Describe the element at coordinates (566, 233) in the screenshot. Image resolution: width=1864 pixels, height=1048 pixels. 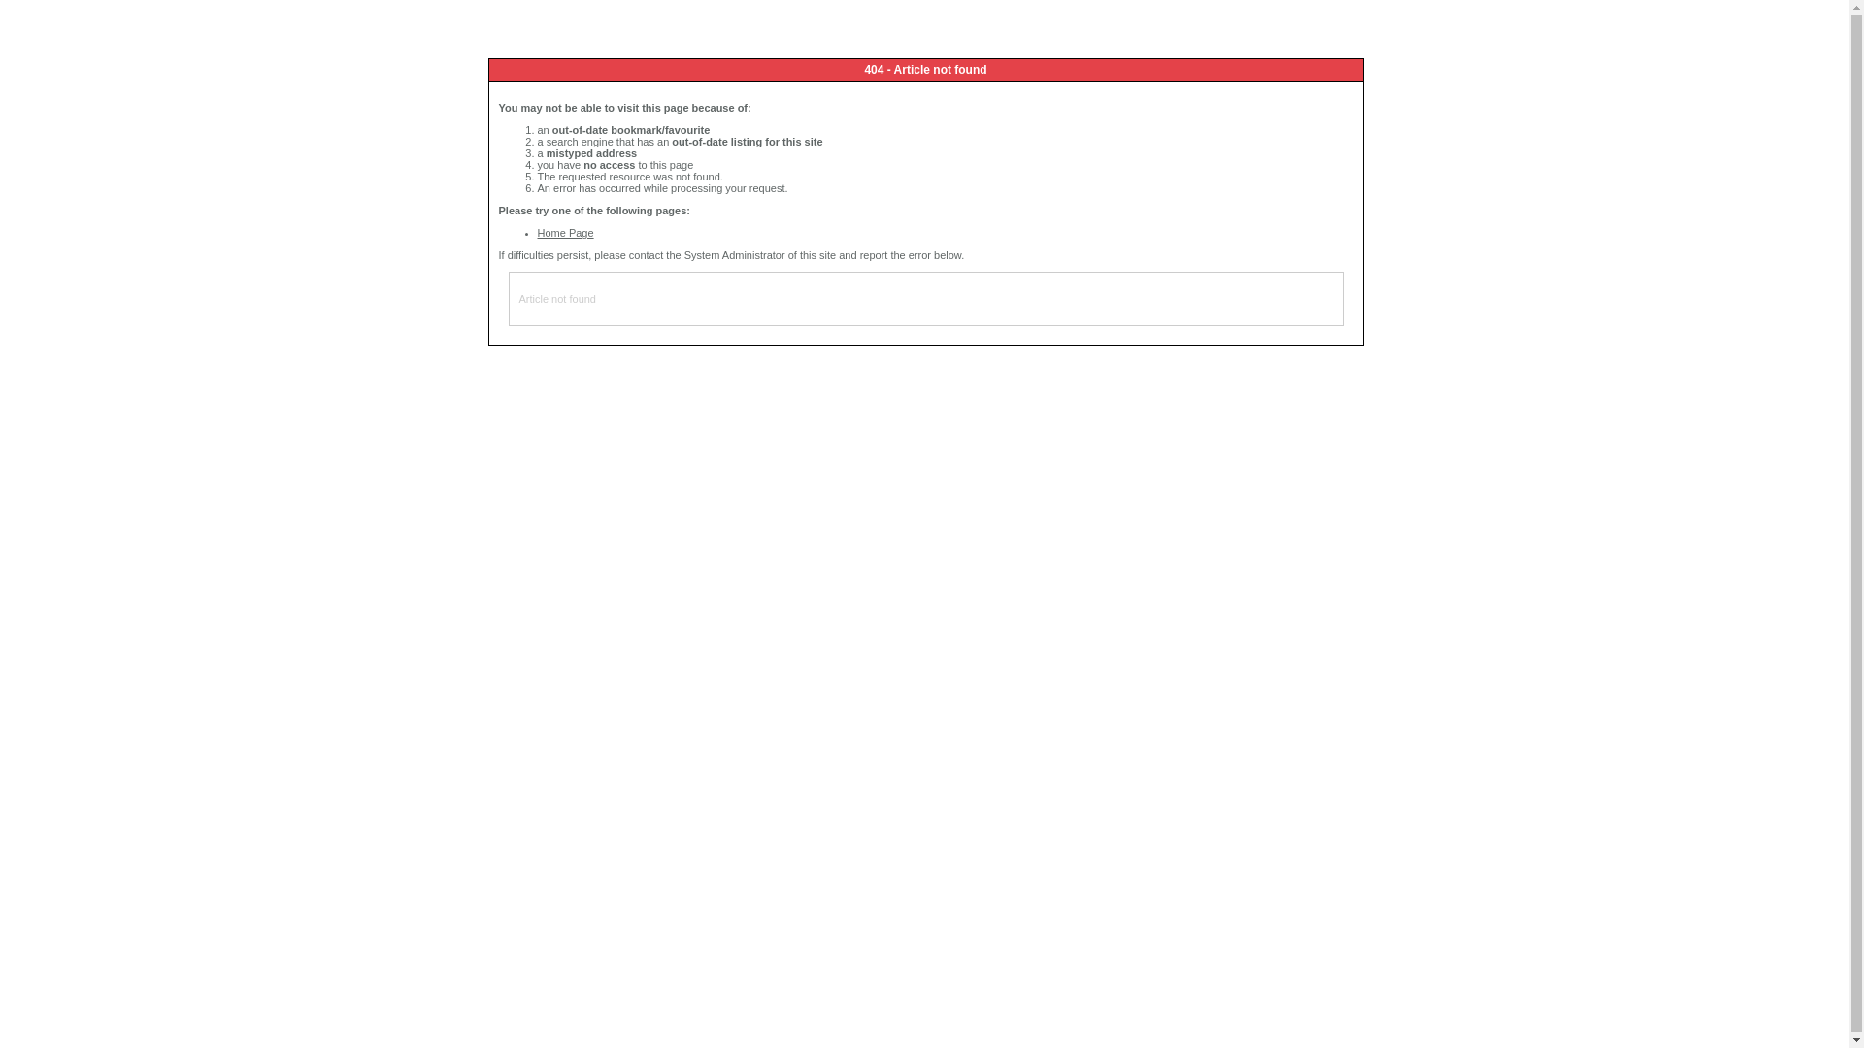
I see `Home Page` at that location.